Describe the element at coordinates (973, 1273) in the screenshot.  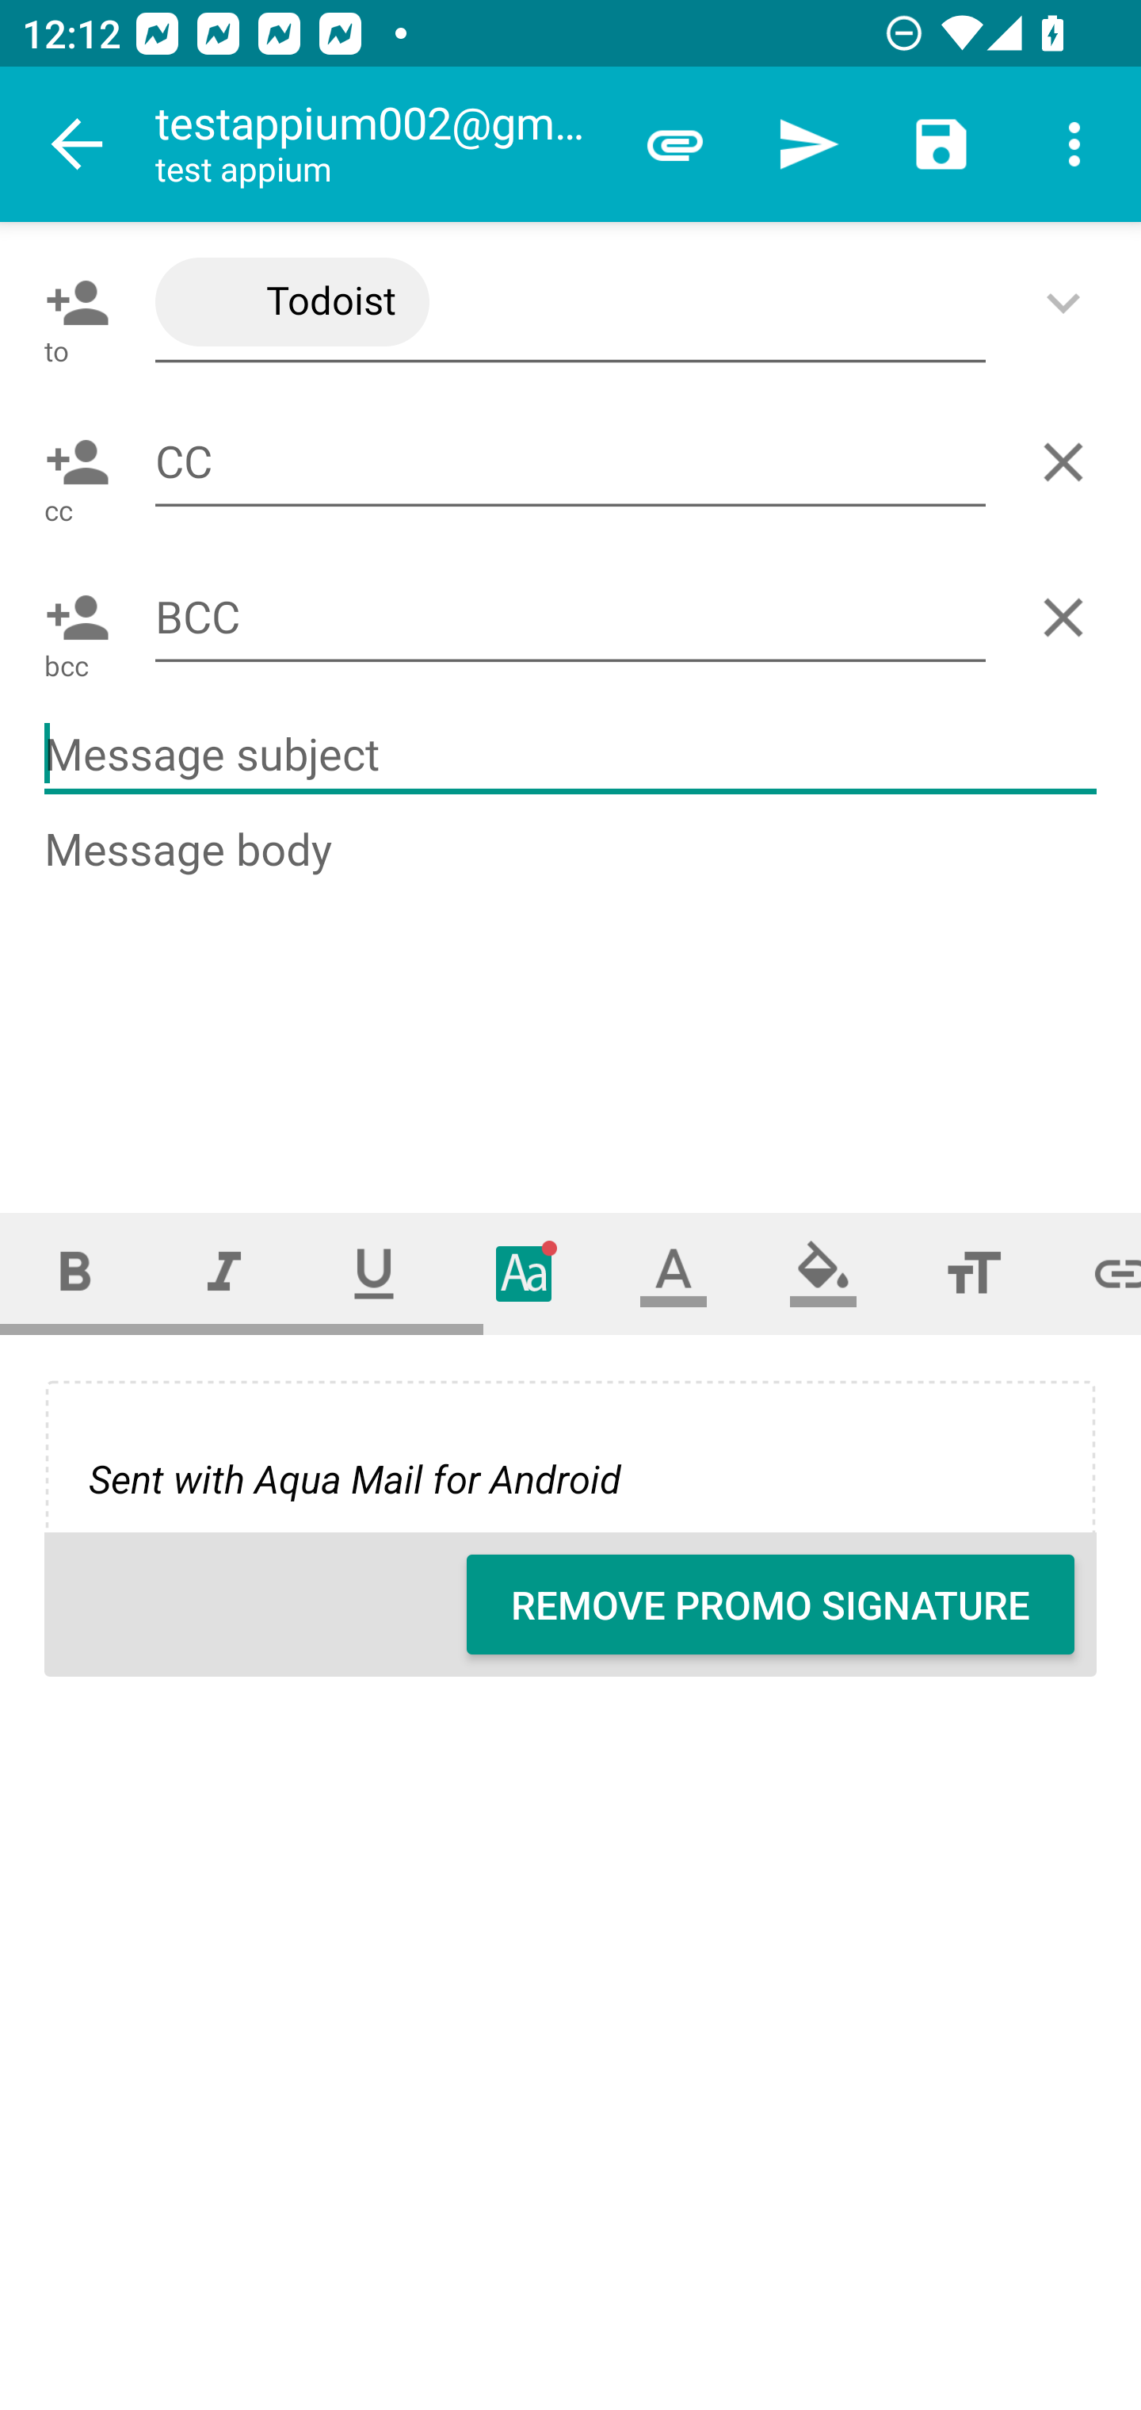
I see `Font size` at that location.